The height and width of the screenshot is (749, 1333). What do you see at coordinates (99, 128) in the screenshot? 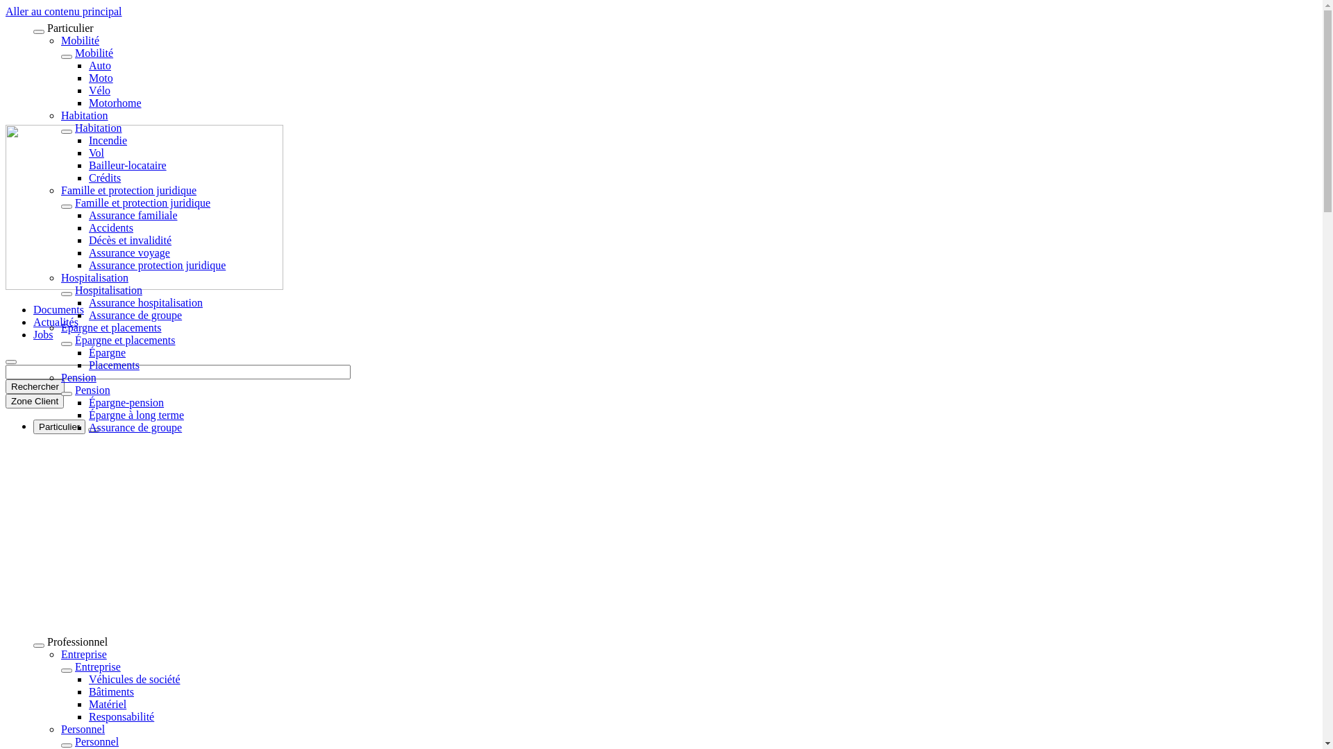
I see `Habitation` at bounding box center [99, 128].